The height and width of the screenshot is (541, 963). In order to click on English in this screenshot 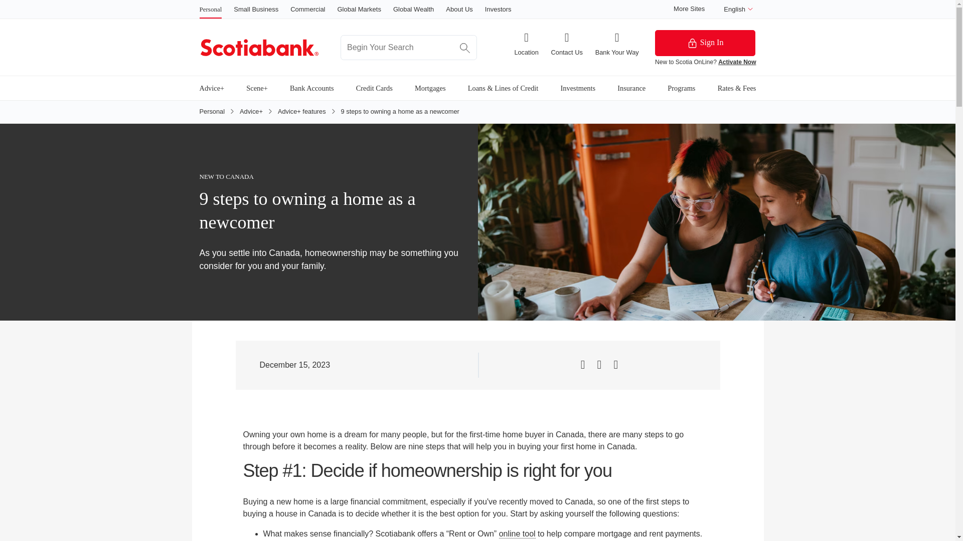, I will do `click(738, 9)`.